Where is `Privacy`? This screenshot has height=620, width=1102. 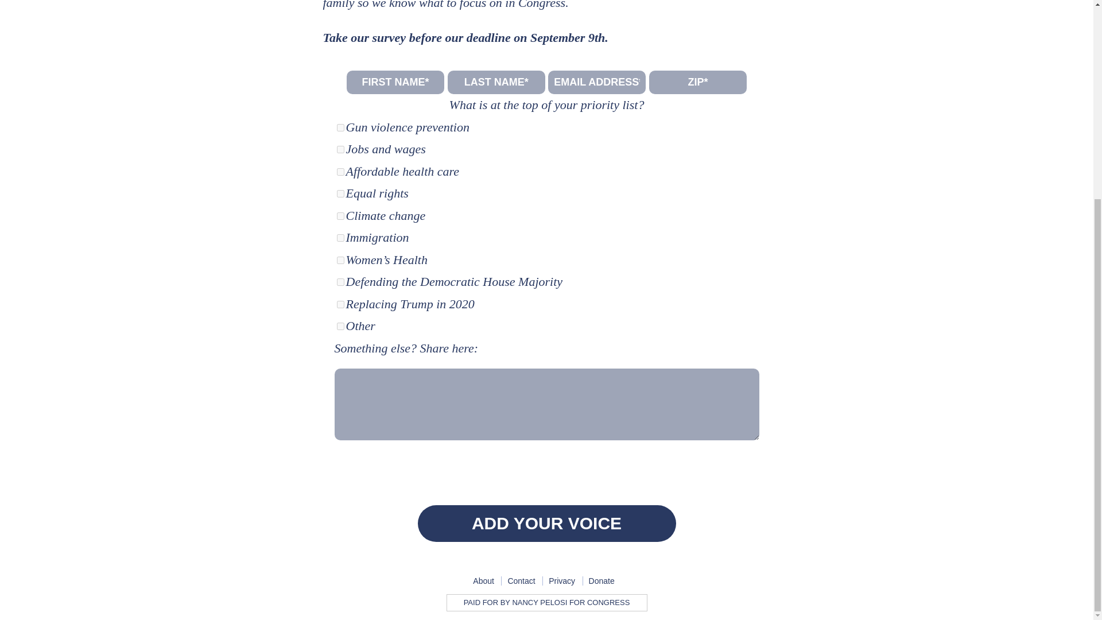
Privacy is located at coordinates (562, 581).